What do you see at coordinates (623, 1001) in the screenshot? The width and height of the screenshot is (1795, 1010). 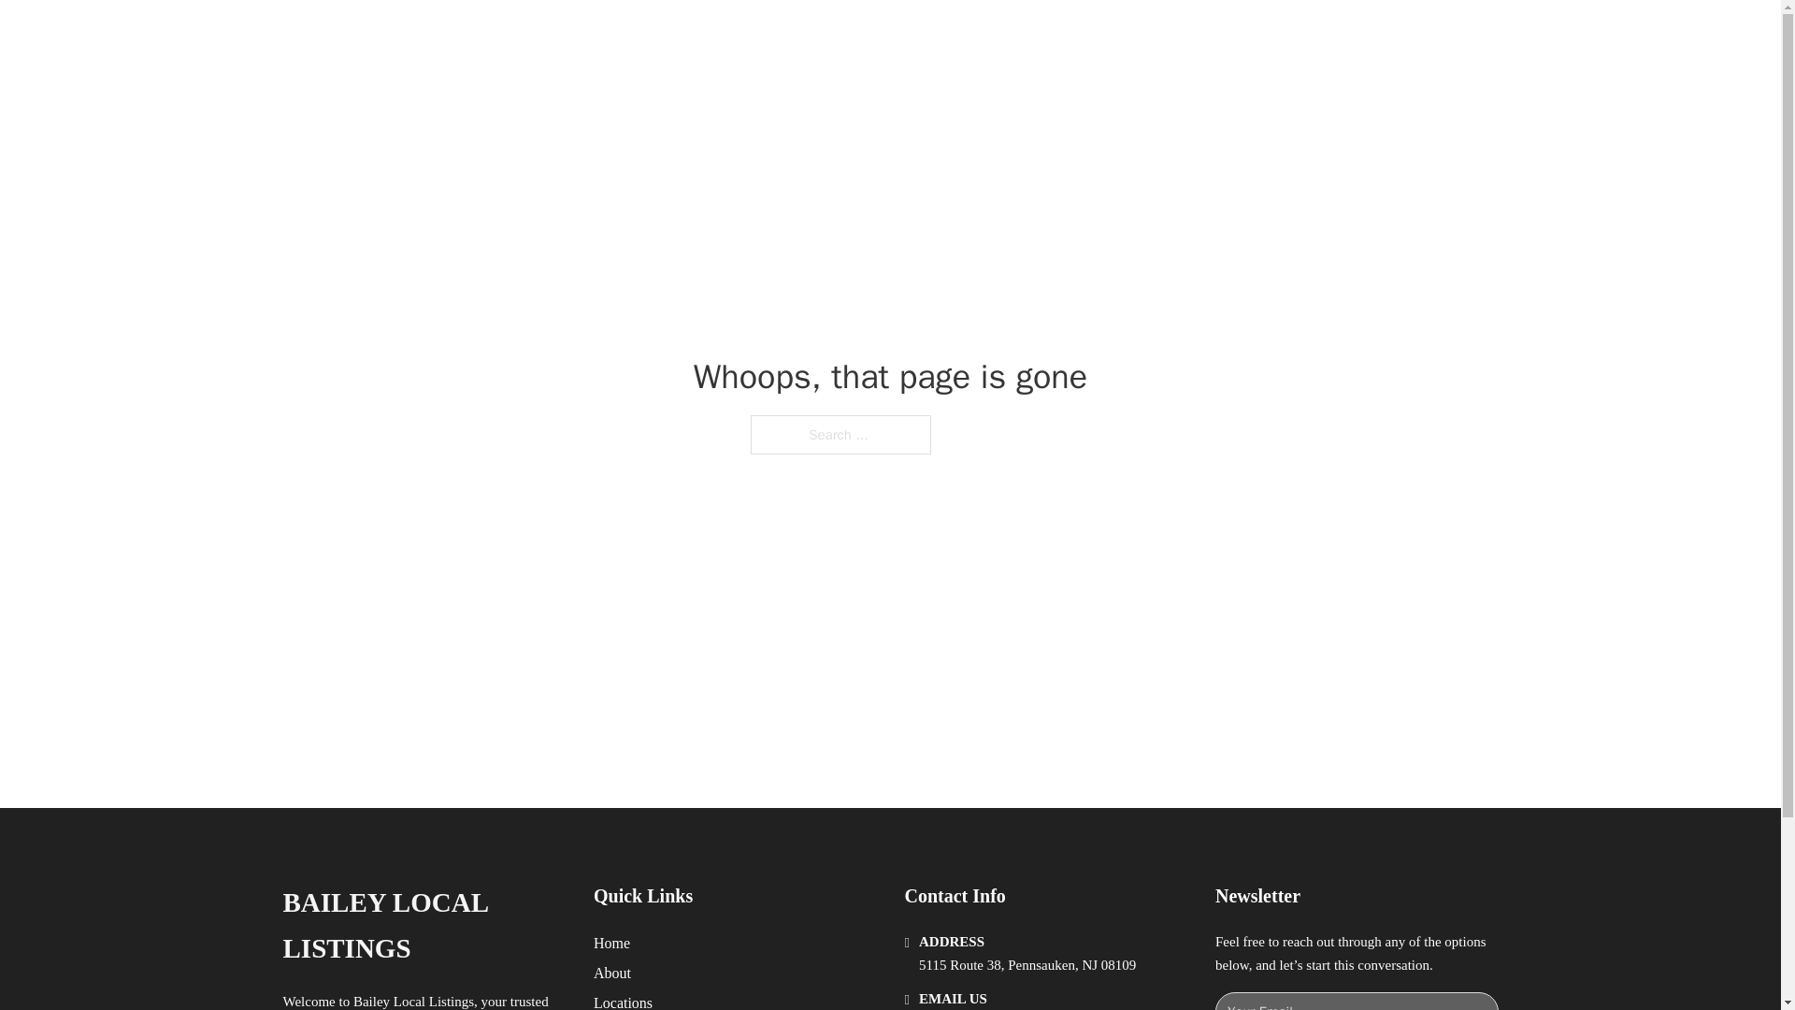 I see `Locations` at bounding box center [623, 1001].